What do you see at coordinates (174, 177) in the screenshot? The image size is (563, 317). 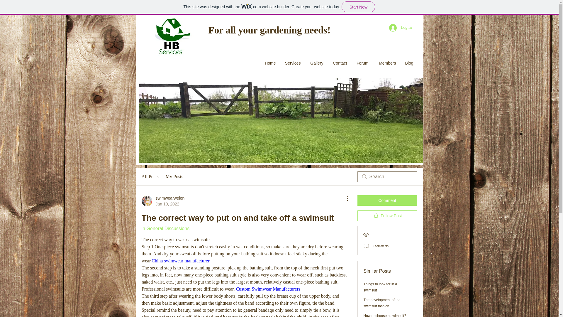 I see `Forum` at bounding box center [174, 177].